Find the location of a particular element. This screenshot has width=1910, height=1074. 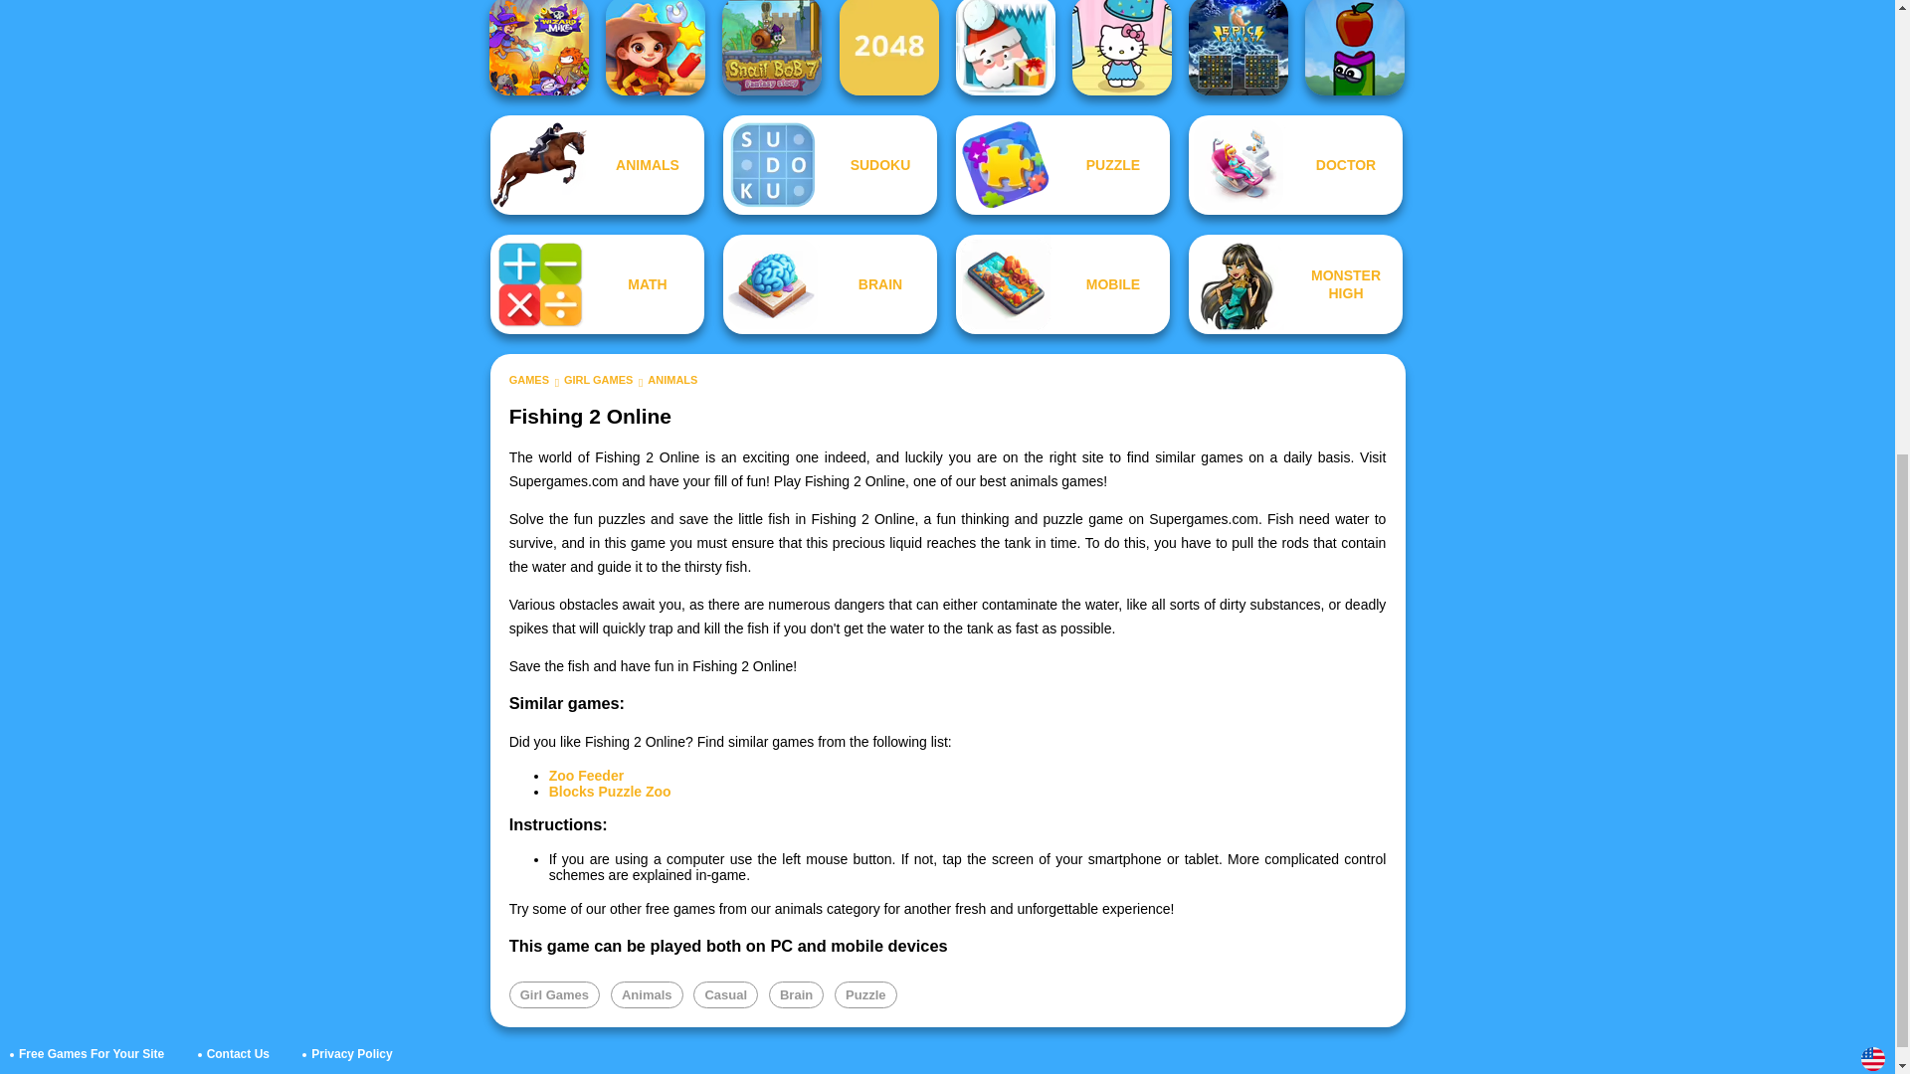

Girl Games is located at coordinates (554, 994).